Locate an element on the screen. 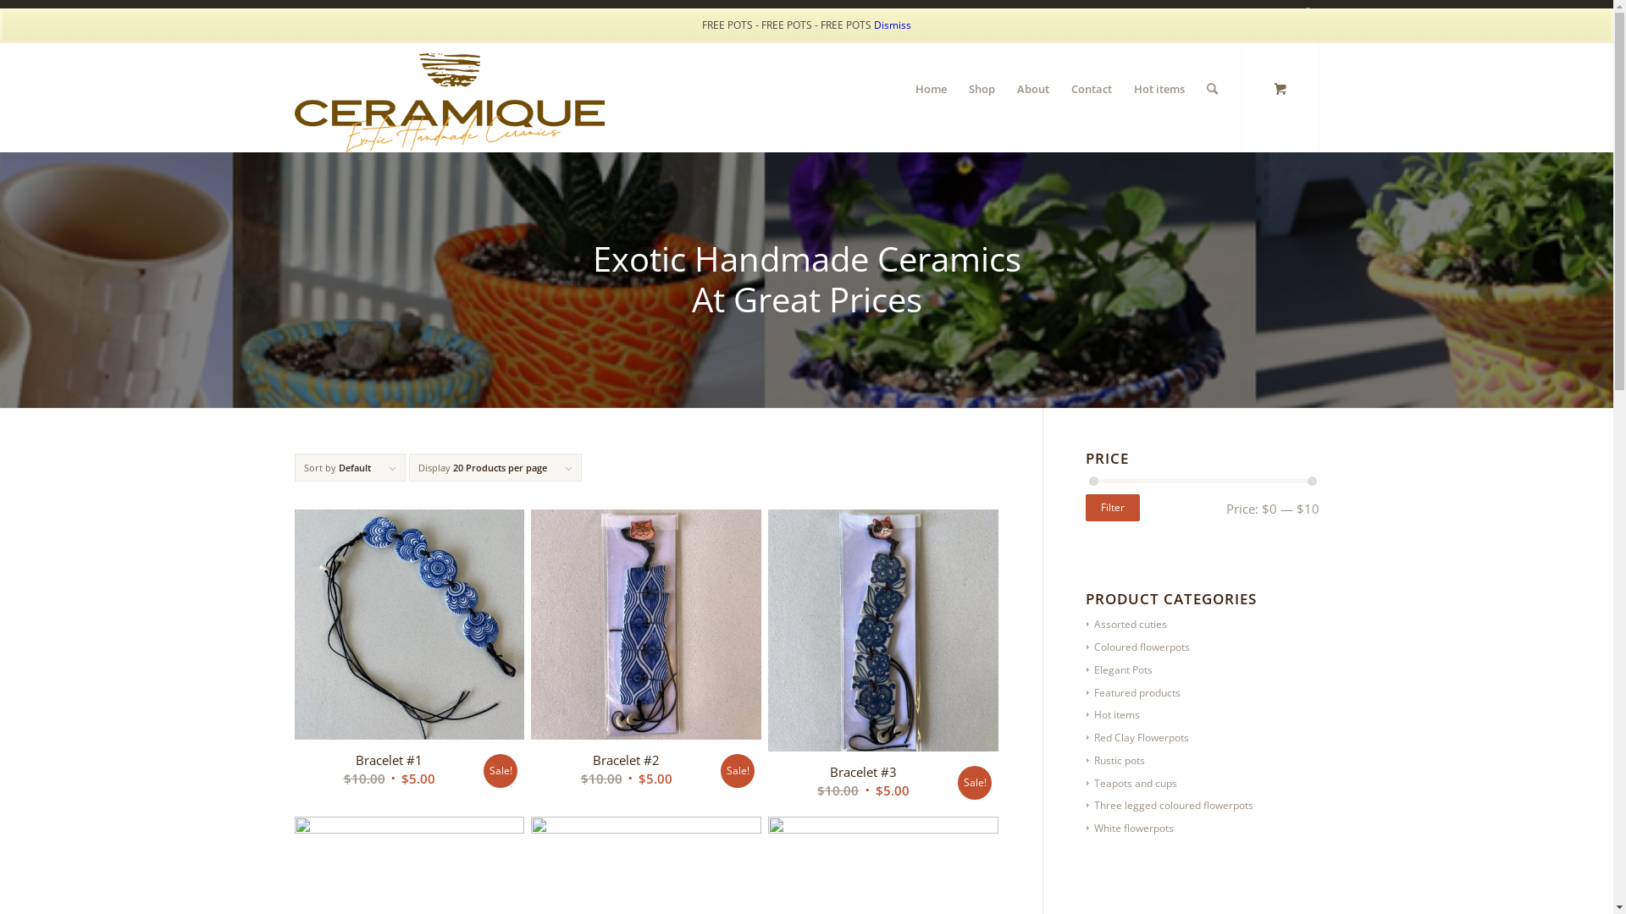 The image size is (1626, 914). Rustic pots is located at coordinates (1116, 760).